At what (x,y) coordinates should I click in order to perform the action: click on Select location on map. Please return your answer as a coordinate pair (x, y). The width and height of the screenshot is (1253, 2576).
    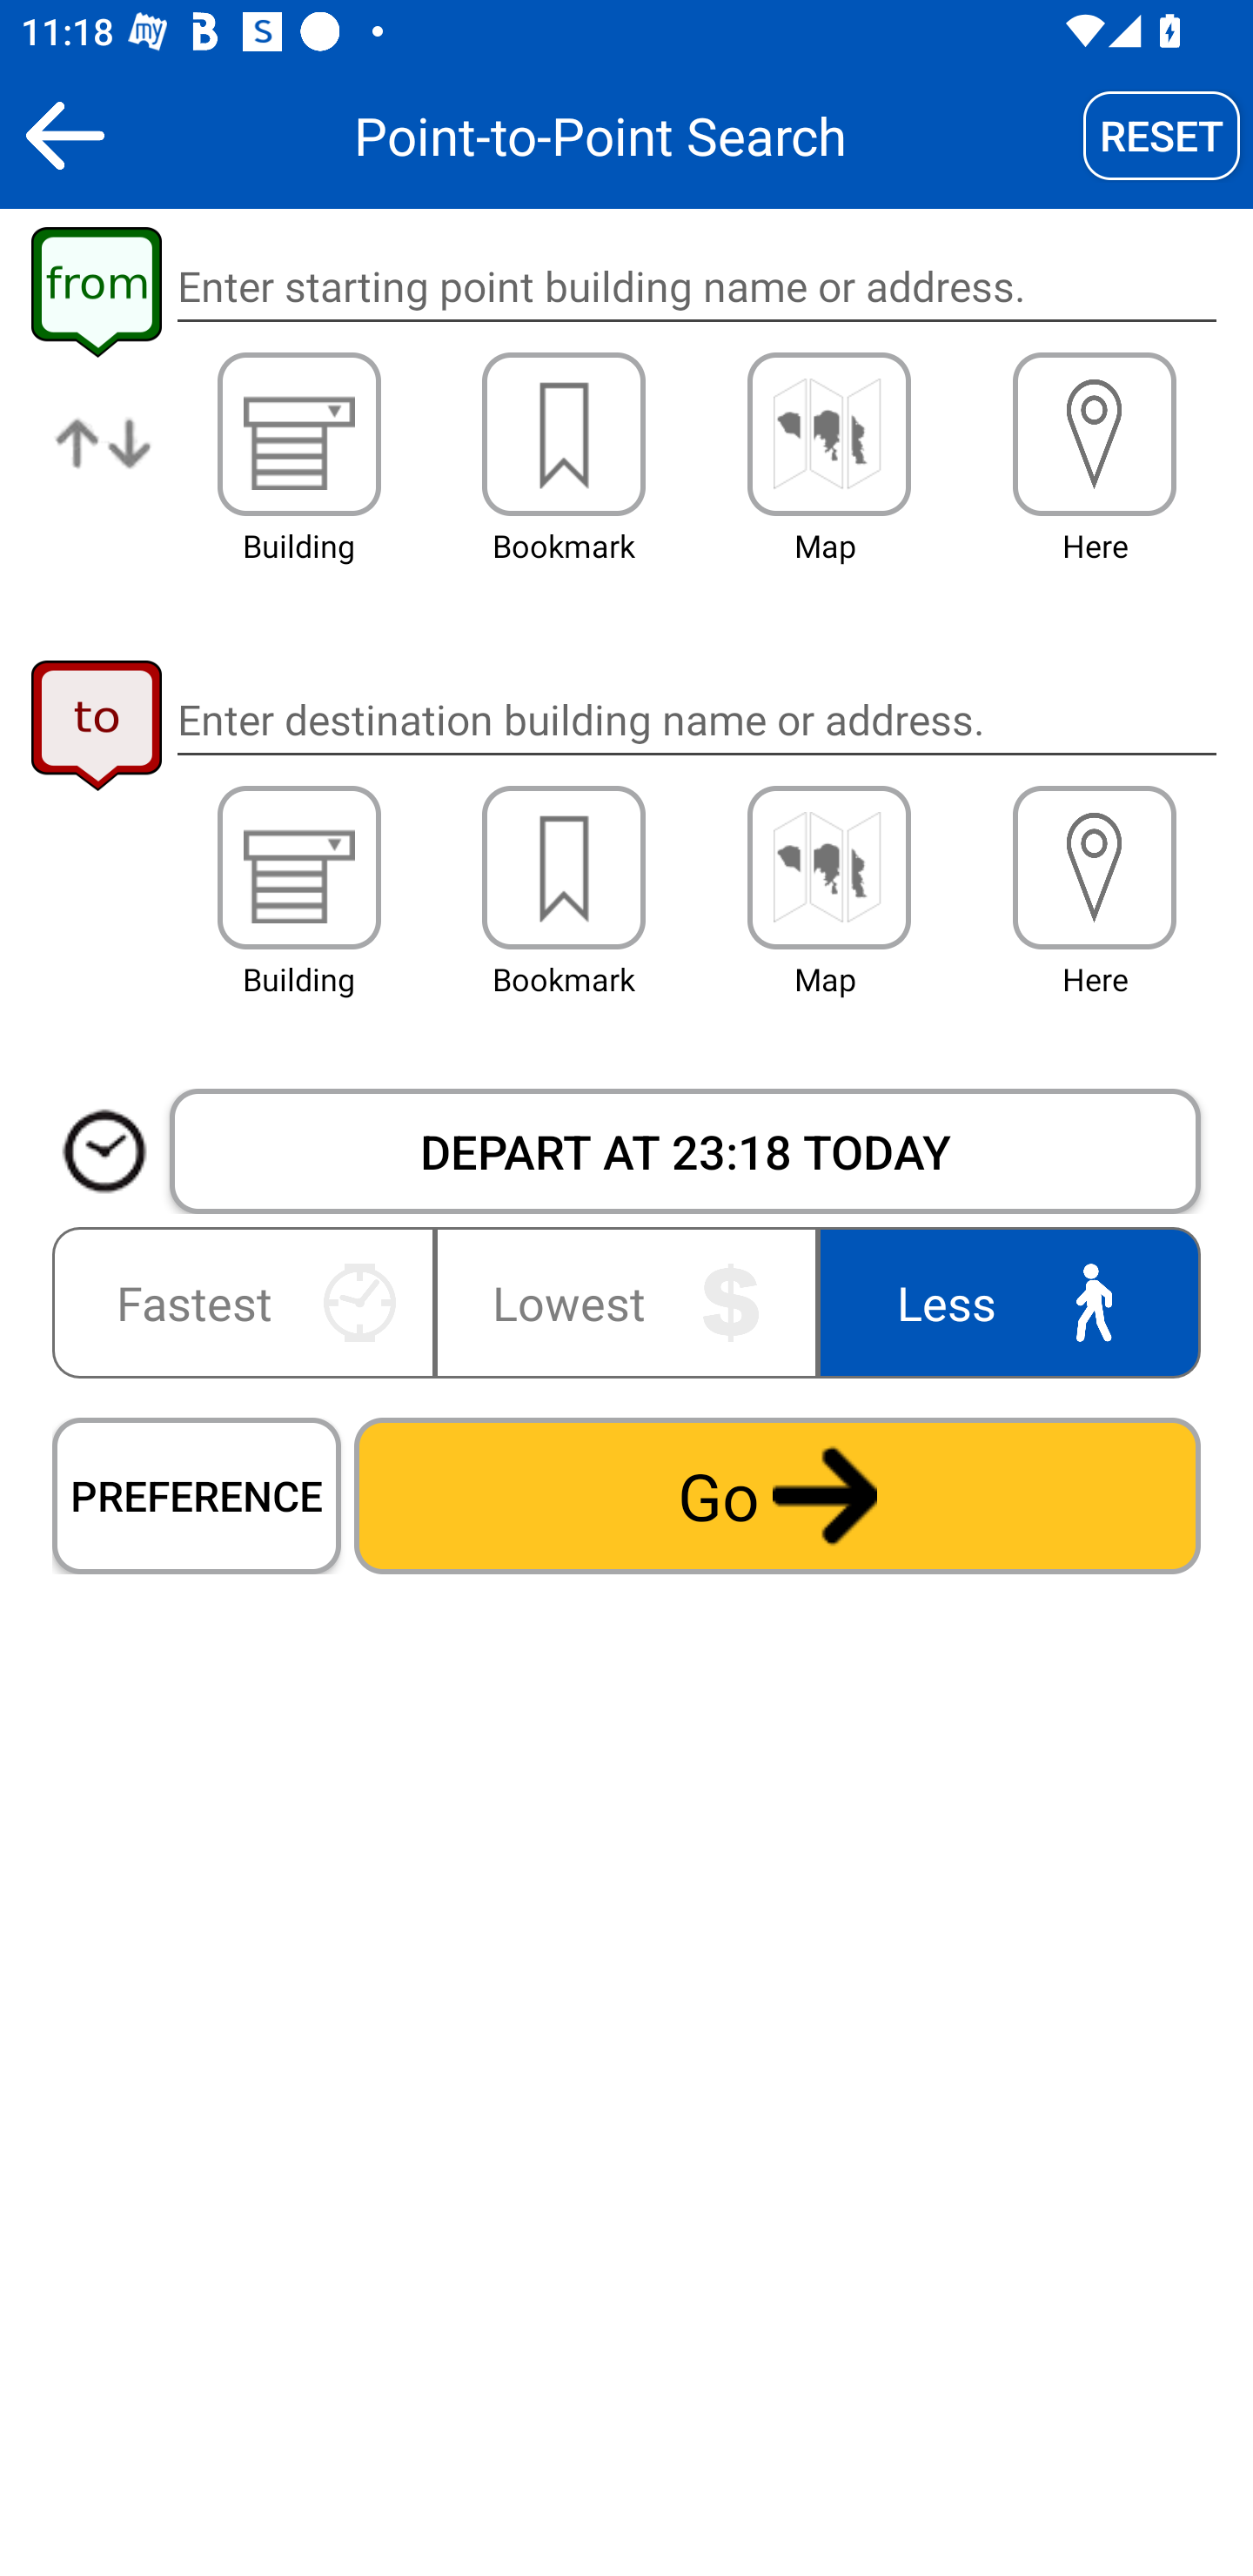
    Looking at the image, I should click on (828, 868).